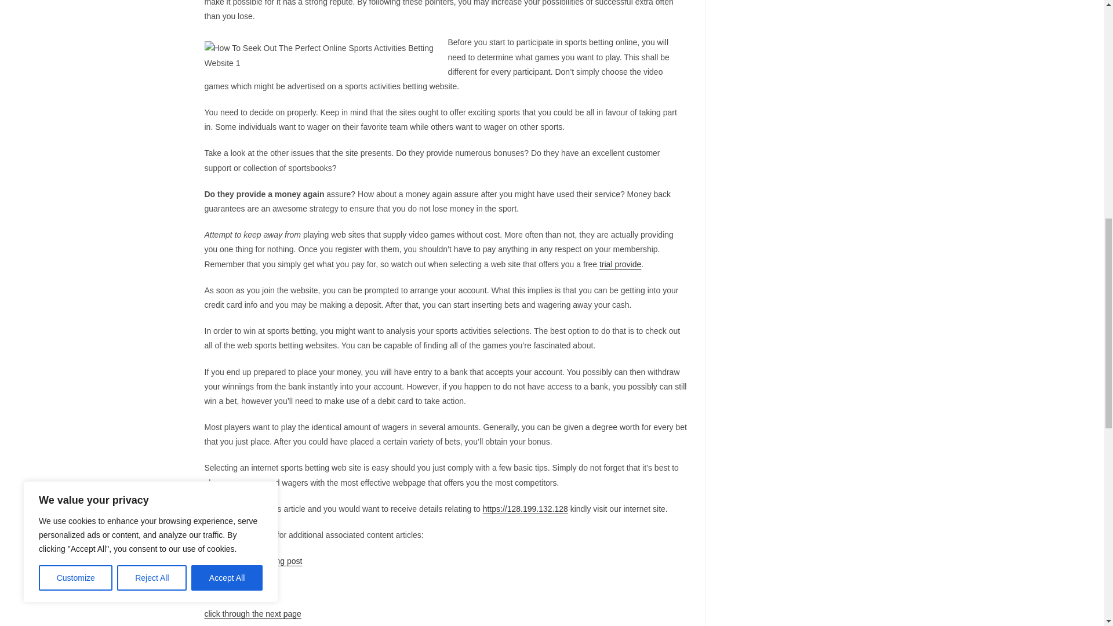  What do you see at coordinates (620, 264) in the screenshot?
I see `trial provide` at bounding box center [620, 264].